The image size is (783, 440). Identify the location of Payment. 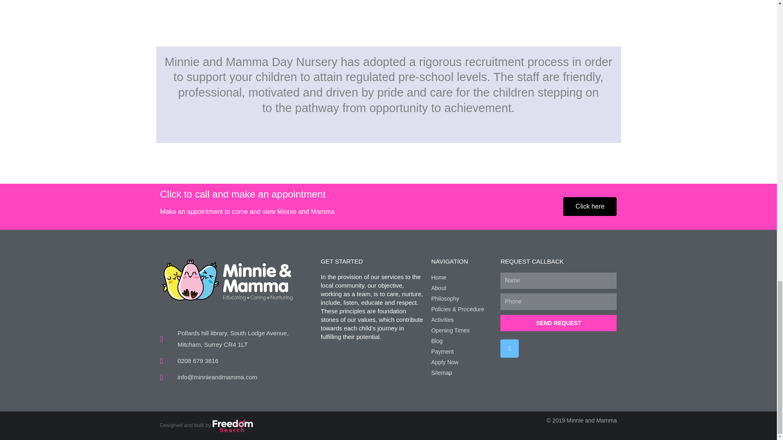
(462, 352).